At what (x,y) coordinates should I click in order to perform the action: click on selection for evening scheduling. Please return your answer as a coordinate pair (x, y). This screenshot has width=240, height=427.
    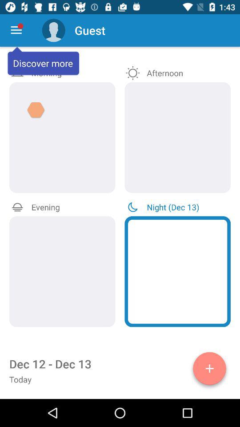
    Looking at the image, I should click on (62, 271).